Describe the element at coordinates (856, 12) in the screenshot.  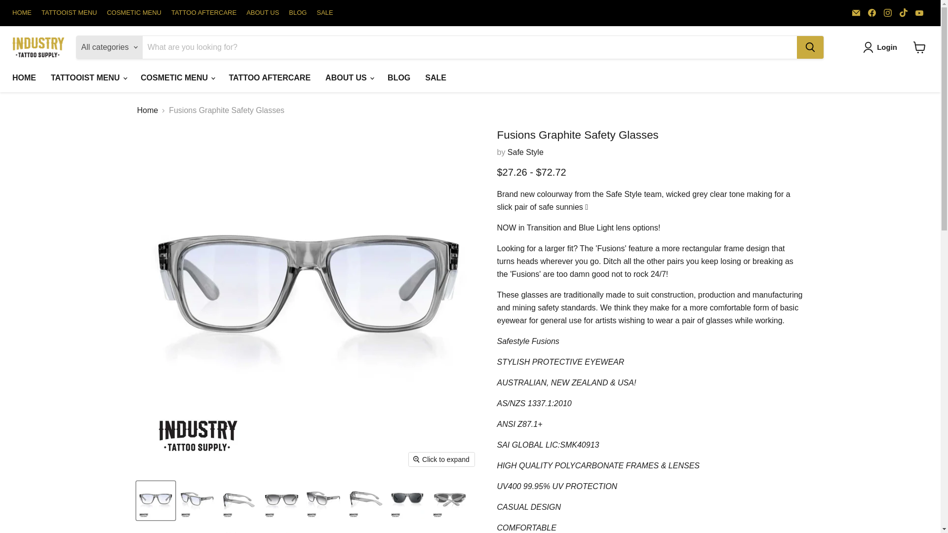
I see `Email` at that location.